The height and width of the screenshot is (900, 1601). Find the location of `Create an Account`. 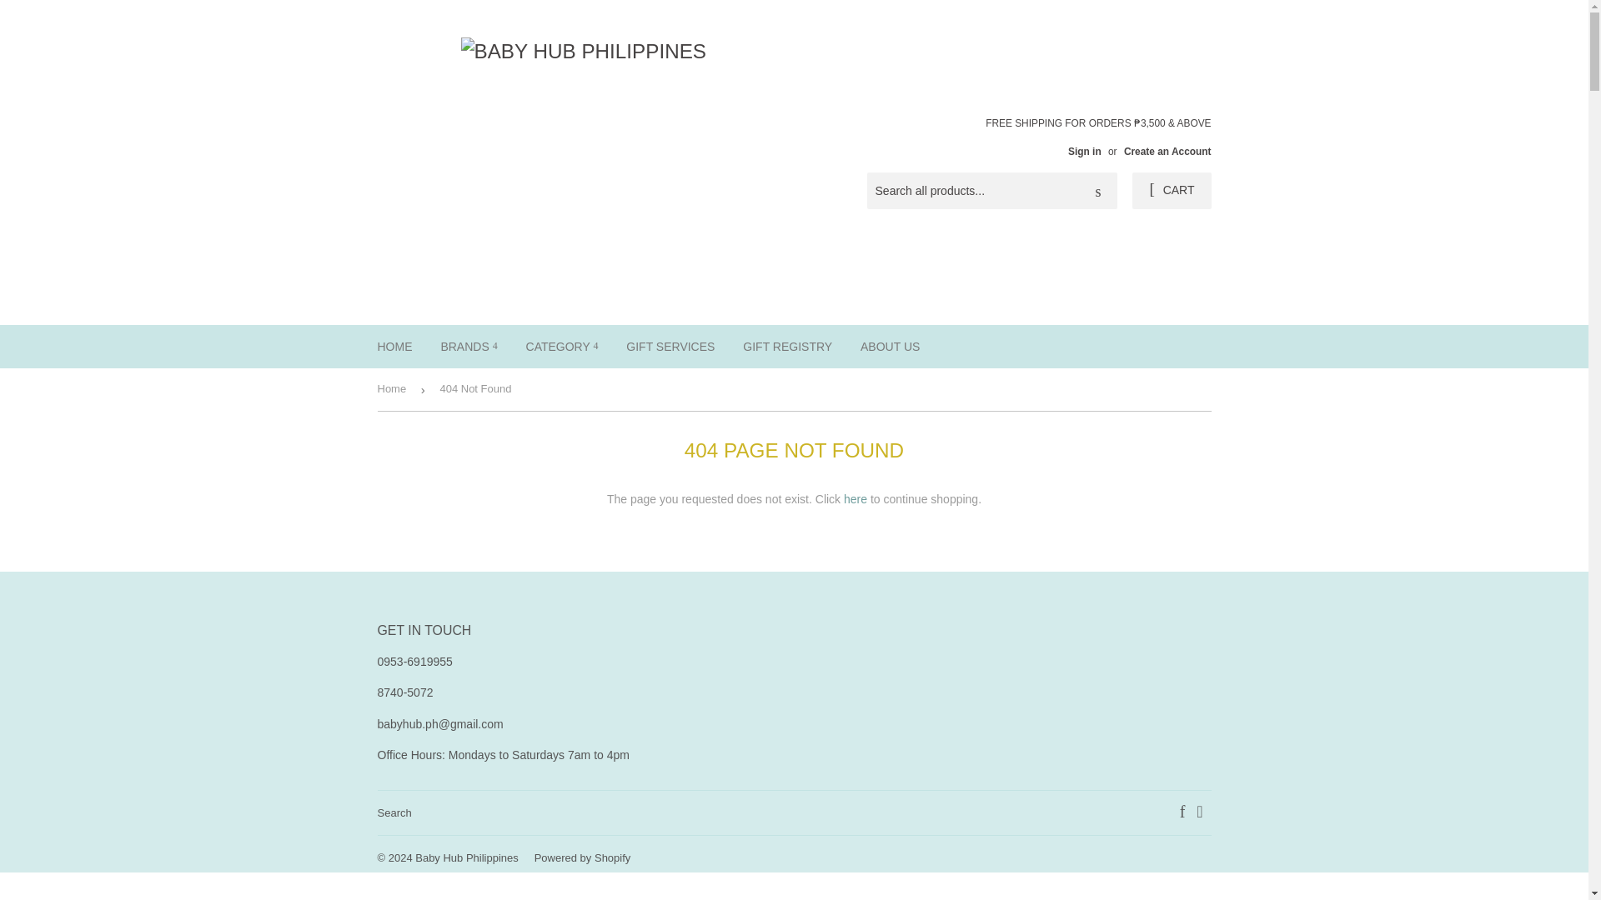

Create an Account is located at coordinates (1167, 152).